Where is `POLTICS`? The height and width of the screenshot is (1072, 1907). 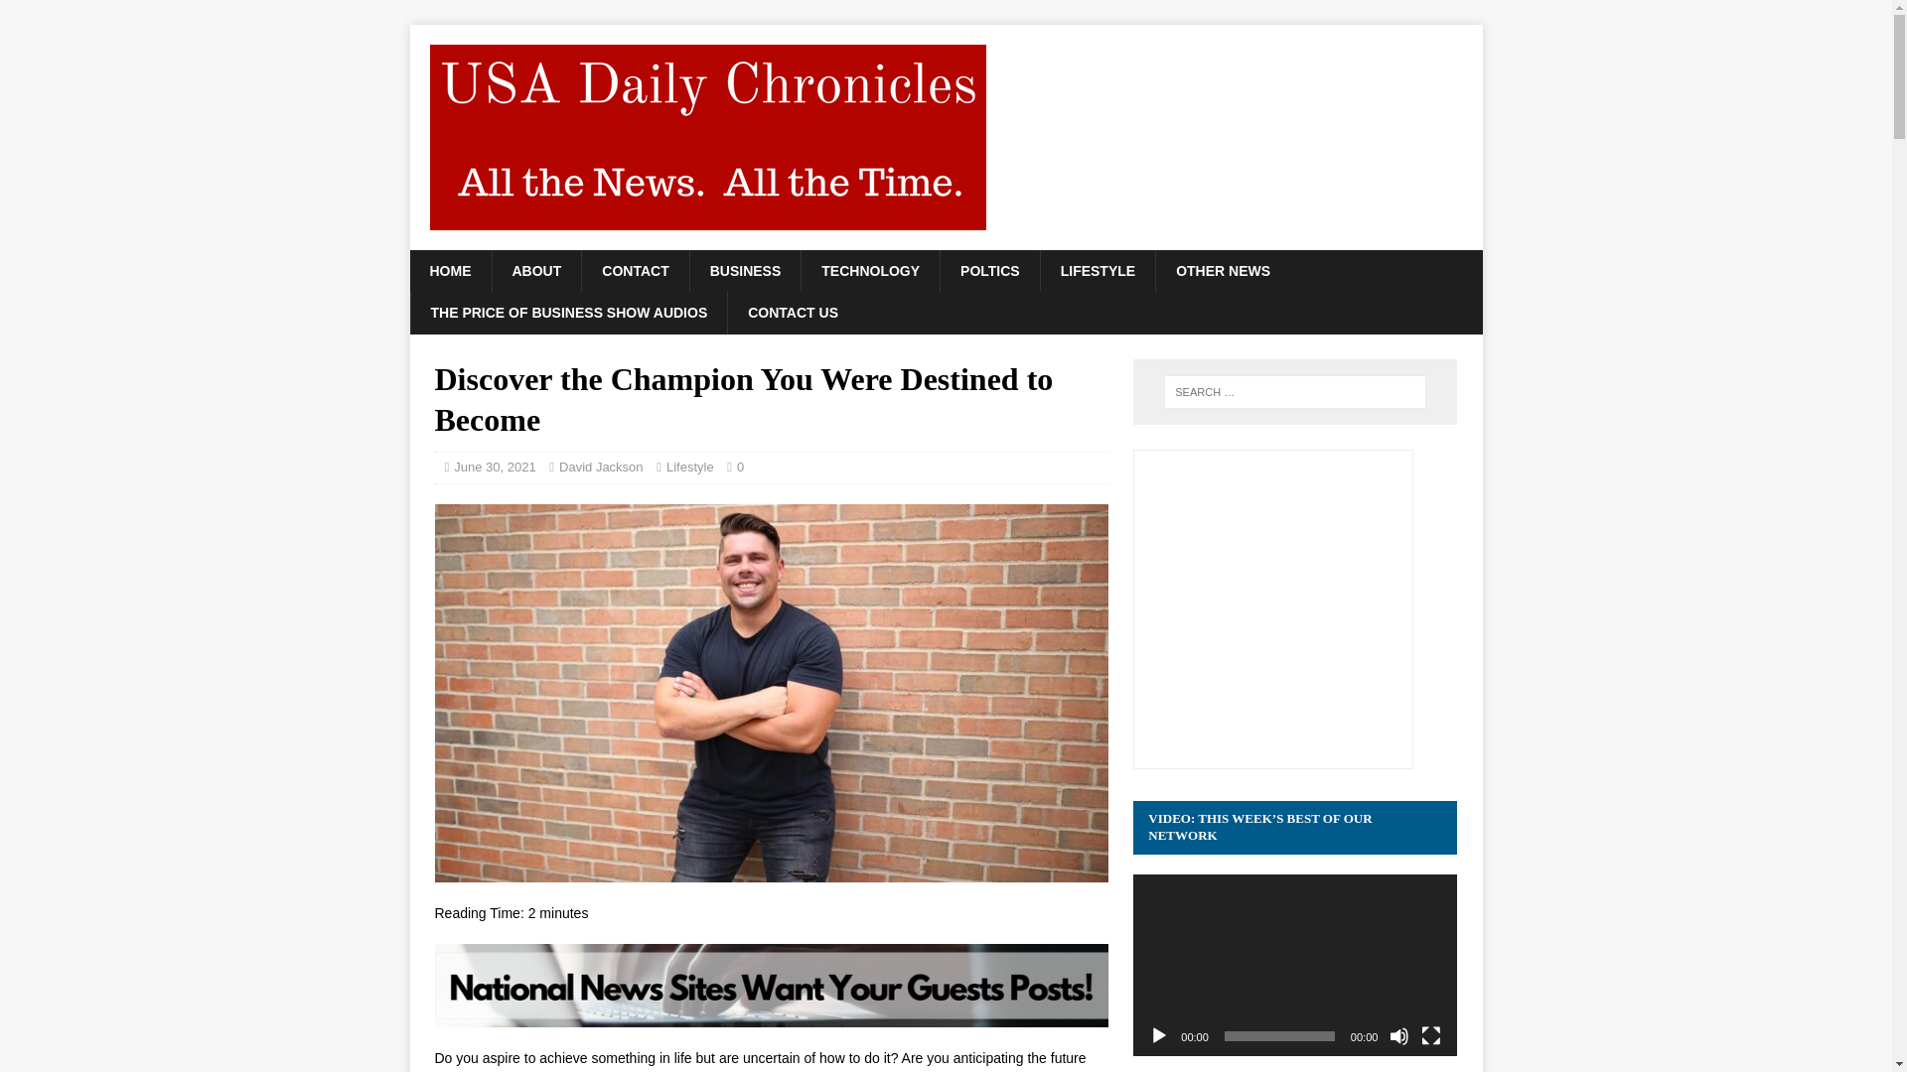 POLTICS is located at coordinates (989, 270).